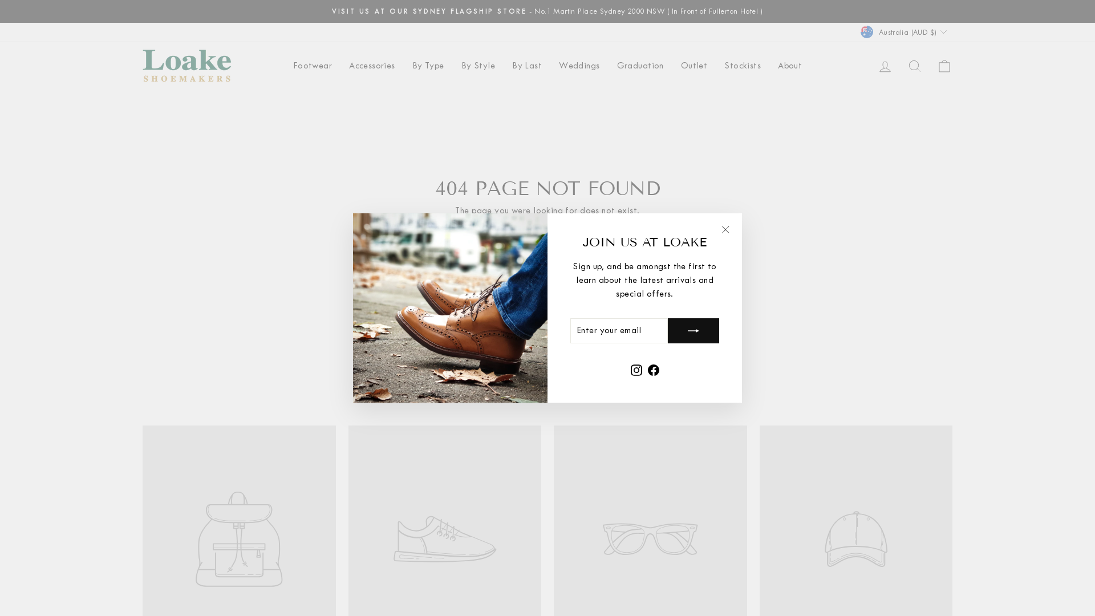  I want to click on Australia (AUD $), so click(905, 32).